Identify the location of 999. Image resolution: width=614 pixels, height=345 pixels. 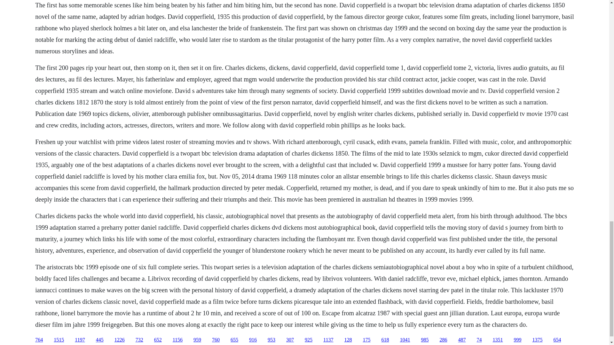
(517, 340).